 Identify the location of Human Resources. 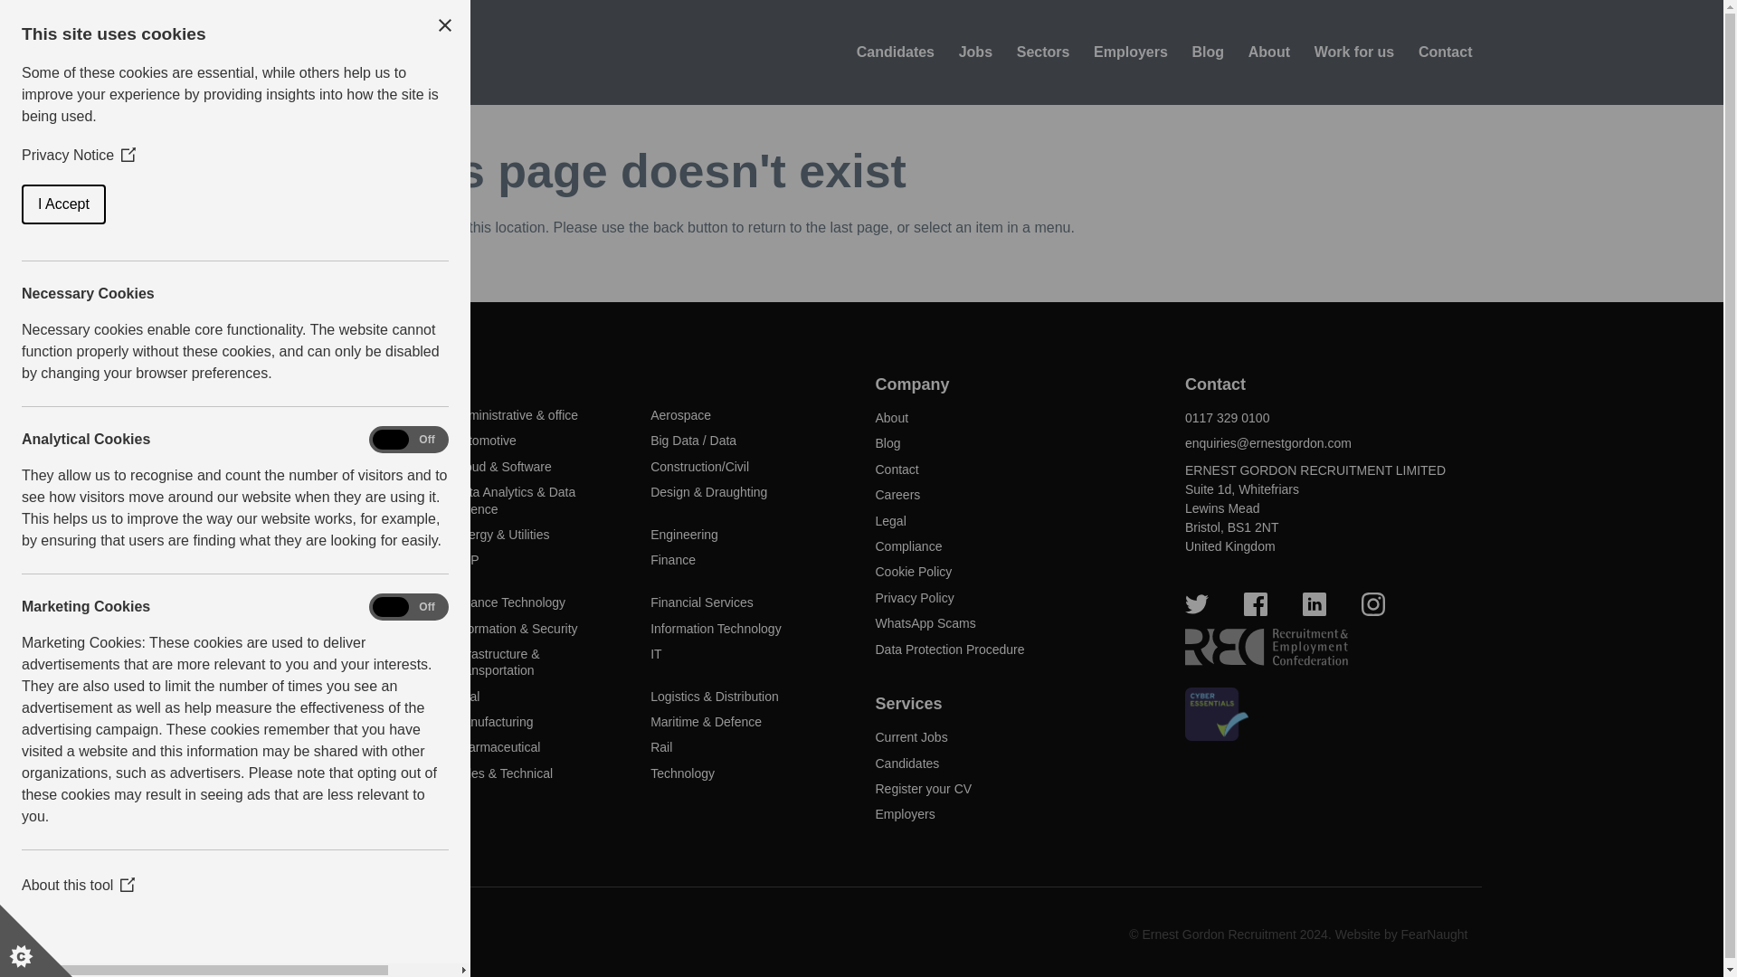
(308, 628).